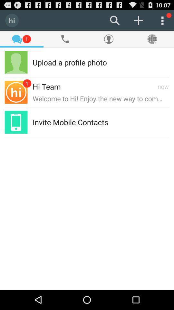 This screenshot has width=174, height=310. I want to click on tap the icon next to the now app, so click(109, 87).